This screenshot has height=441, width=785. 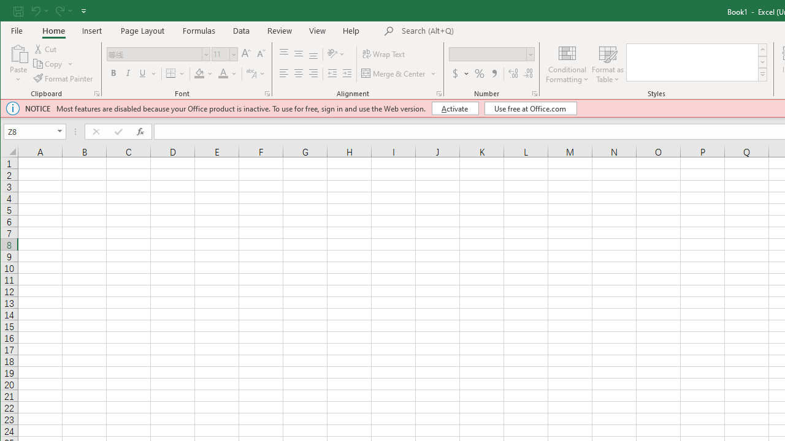 What do you see at coordinates (535, 93) in the screenshot?
I see `Format Cell Number` at bounding box center [535, 93].